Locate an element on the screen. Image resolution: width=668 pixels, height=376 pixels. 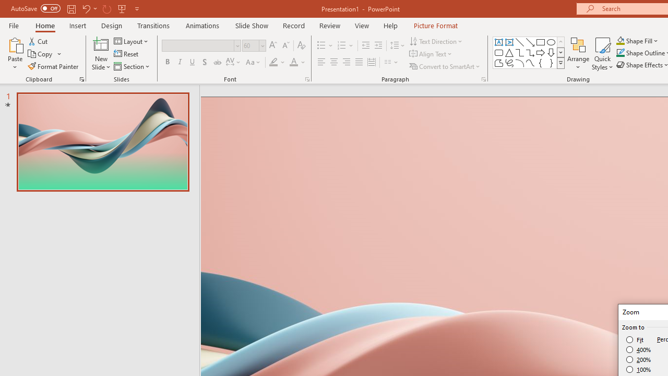
Underline is located at coordinates (193, 63).